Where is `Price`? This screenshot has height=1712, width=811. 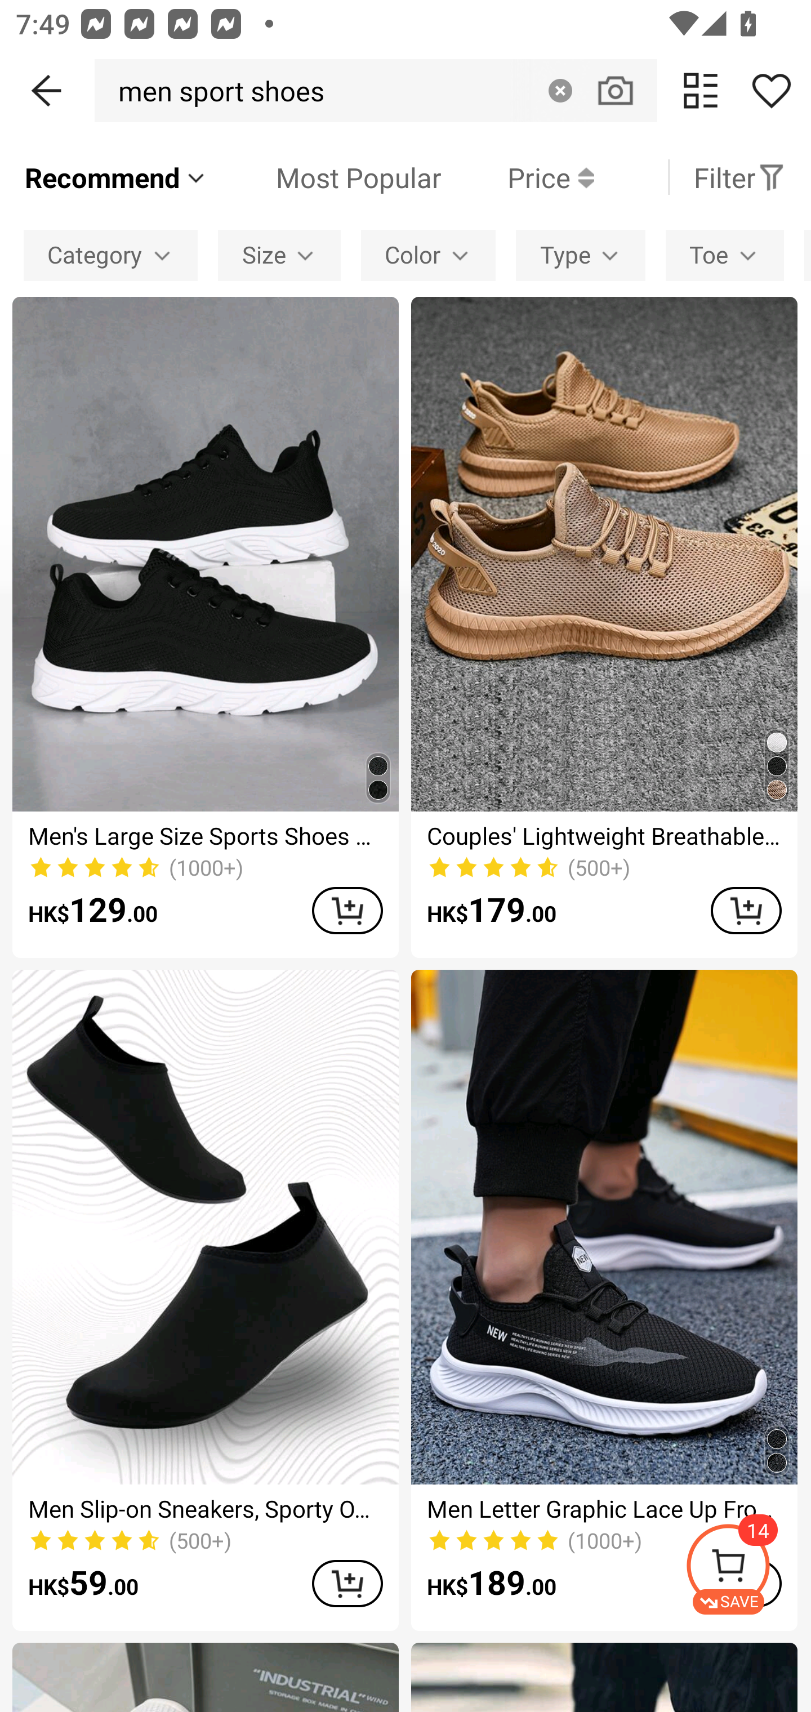 Price is located at coordinates (518, 177).